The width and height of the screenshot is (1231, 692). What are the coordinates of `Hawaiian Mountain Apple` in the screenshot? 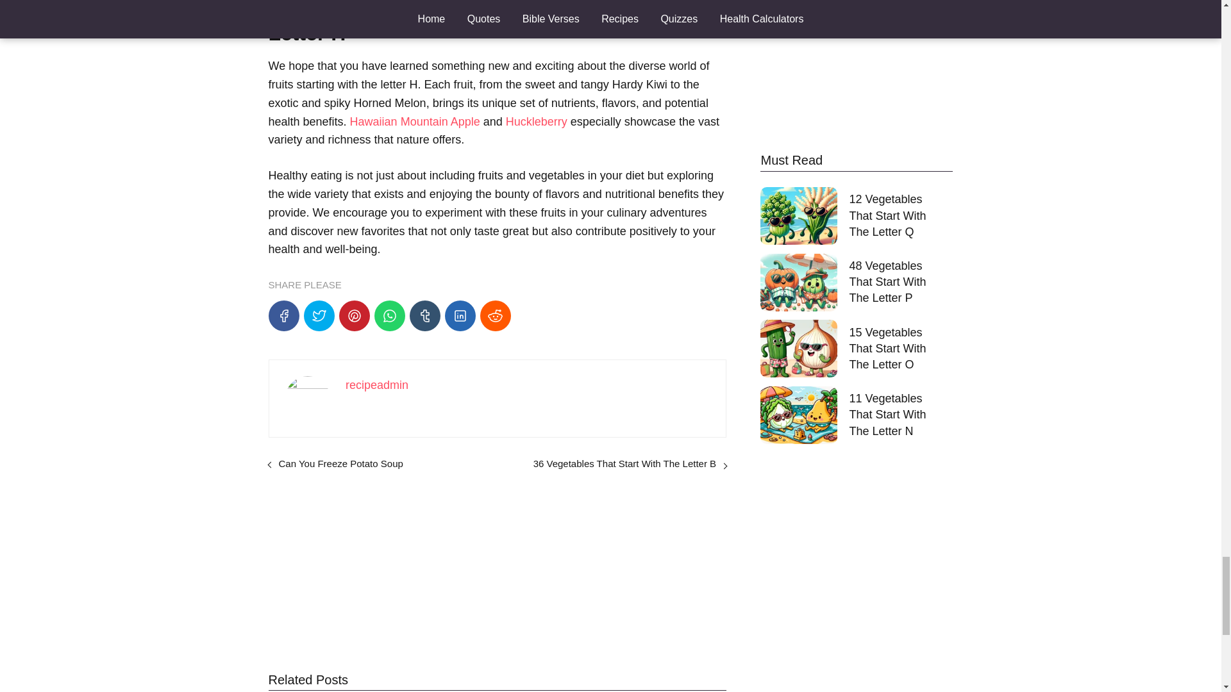 It's located at (414, 122).